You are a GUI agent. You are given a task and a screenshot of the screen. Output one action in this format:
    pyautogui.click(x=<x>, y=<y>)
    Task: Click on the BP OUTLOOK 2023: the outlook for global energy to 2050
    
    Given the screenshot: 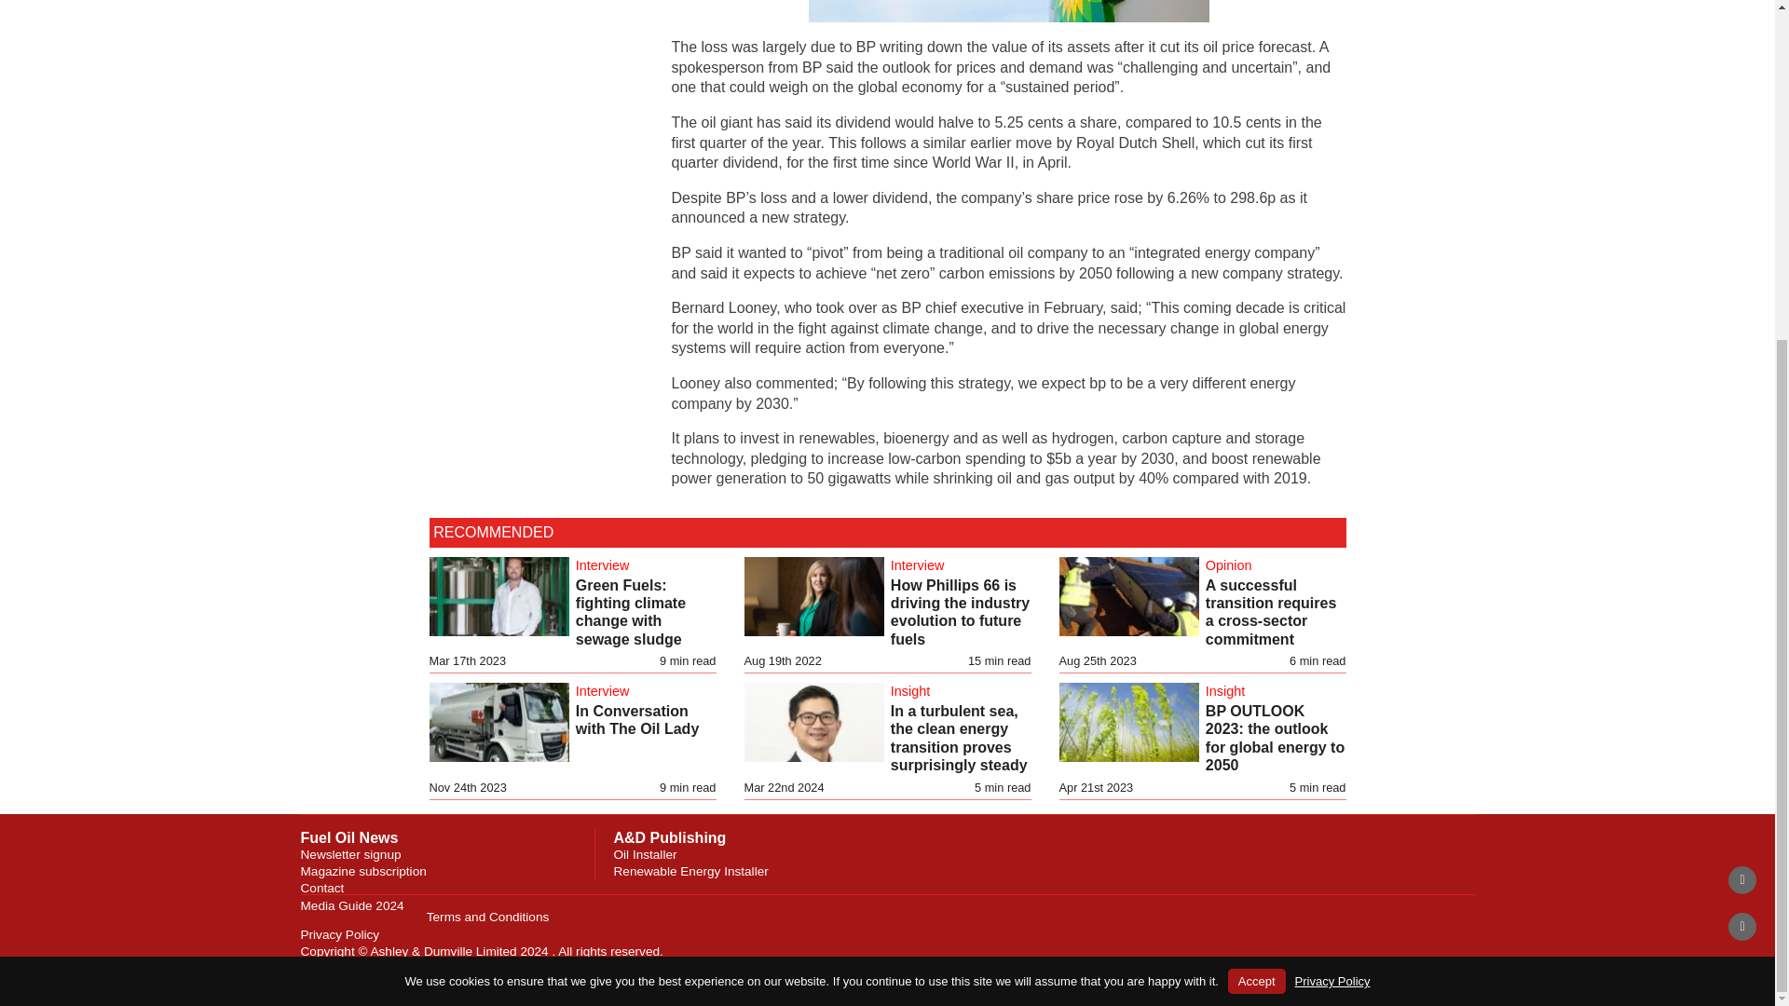 What is the action you would take?
    pyautogui.click(x=1275, y=738)
    